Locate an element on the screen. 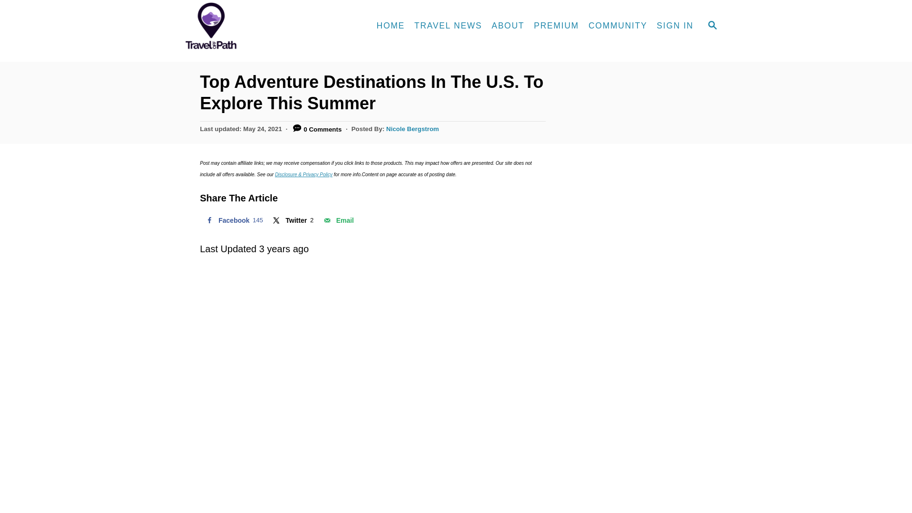  Share on X is located at coordinates (292, 220).